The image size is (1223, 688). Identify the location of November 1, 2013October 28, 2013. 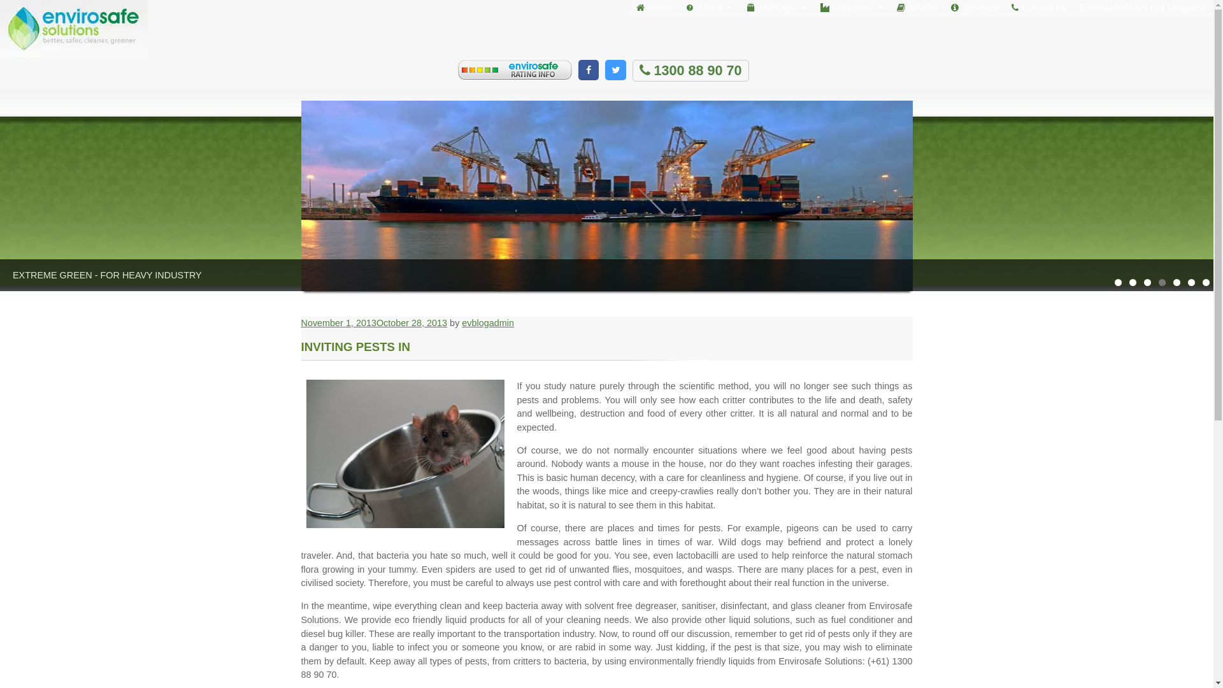
(374, 323).